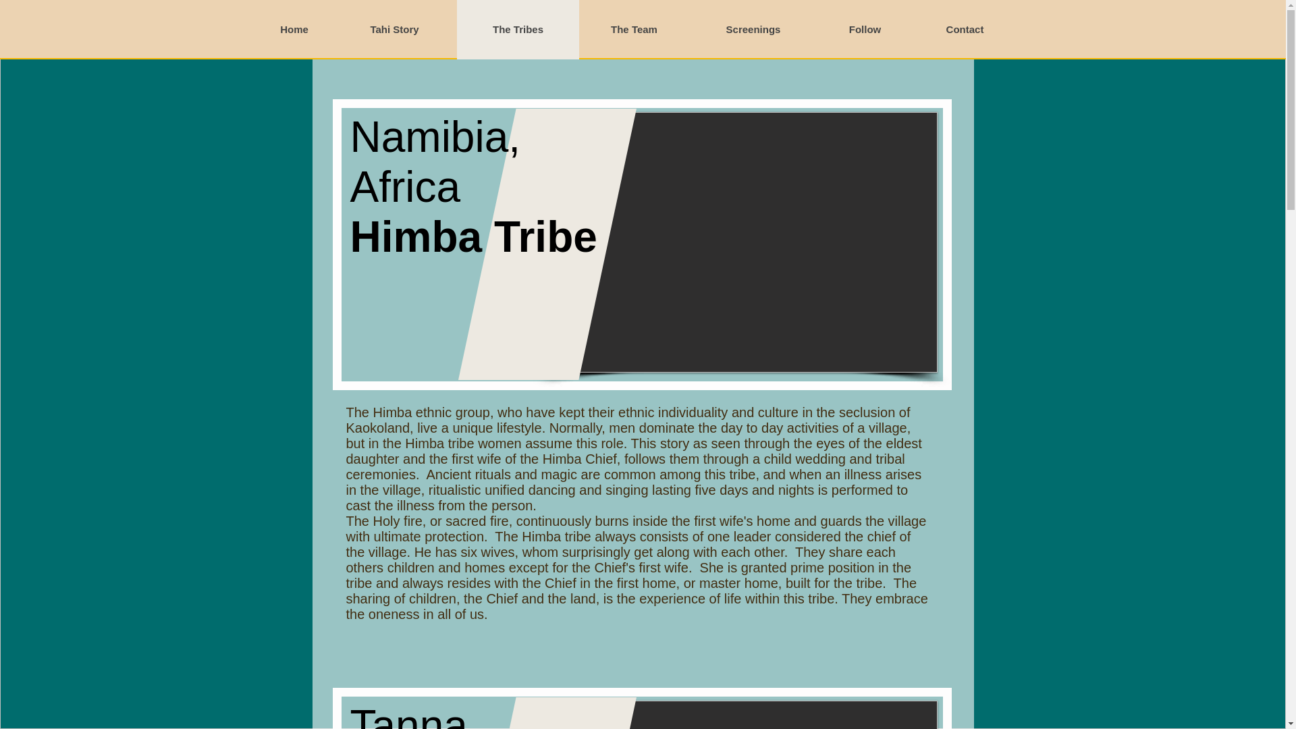  I want to click on The Tribes, so click(517, 30).